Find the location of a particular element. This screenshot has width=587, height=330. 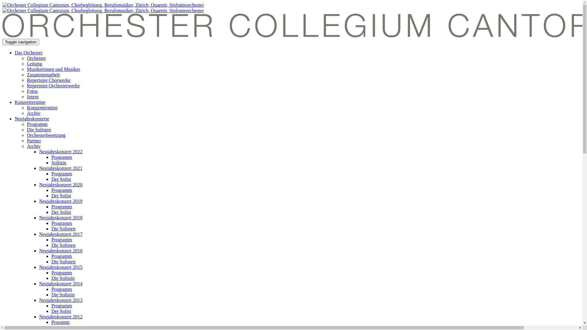

Programm is located at coordinates (62, 223).